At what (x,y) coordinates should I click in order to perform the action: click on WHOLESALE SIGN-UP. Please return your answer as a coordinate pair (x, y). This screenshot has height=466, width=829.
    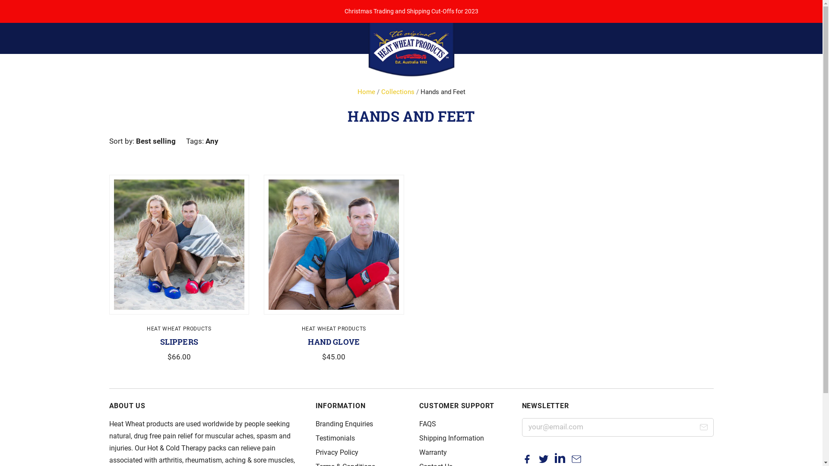
    Looking at the image, I should click on (503, 100).